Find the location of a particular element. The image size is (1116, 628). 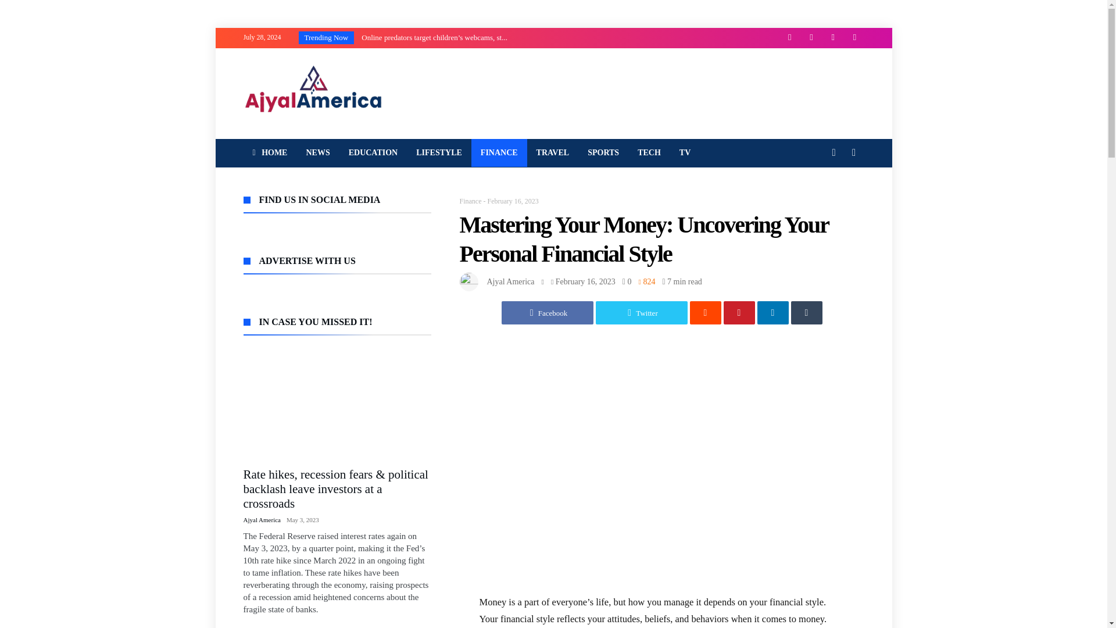

Ajyal America is located at coordinates (313, 66).